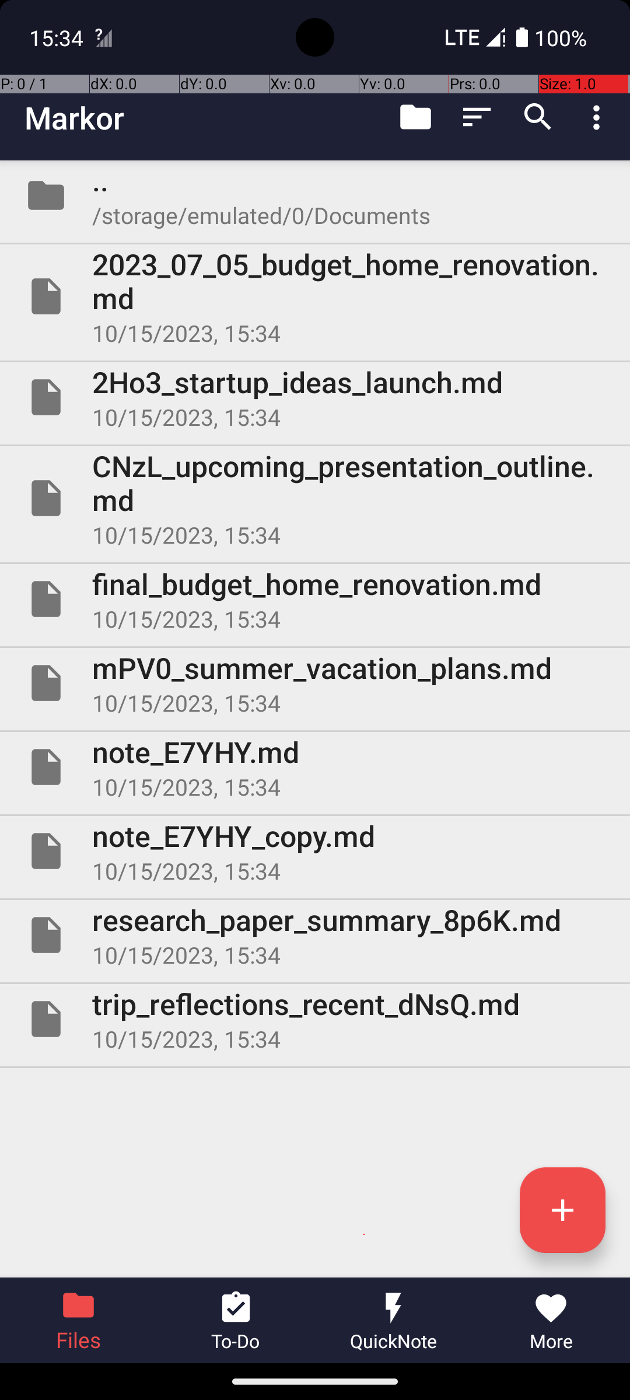 This screenshot has width=630, height=1400. I want to click on File final_budget_home_renovation.md , so click(315, 599).